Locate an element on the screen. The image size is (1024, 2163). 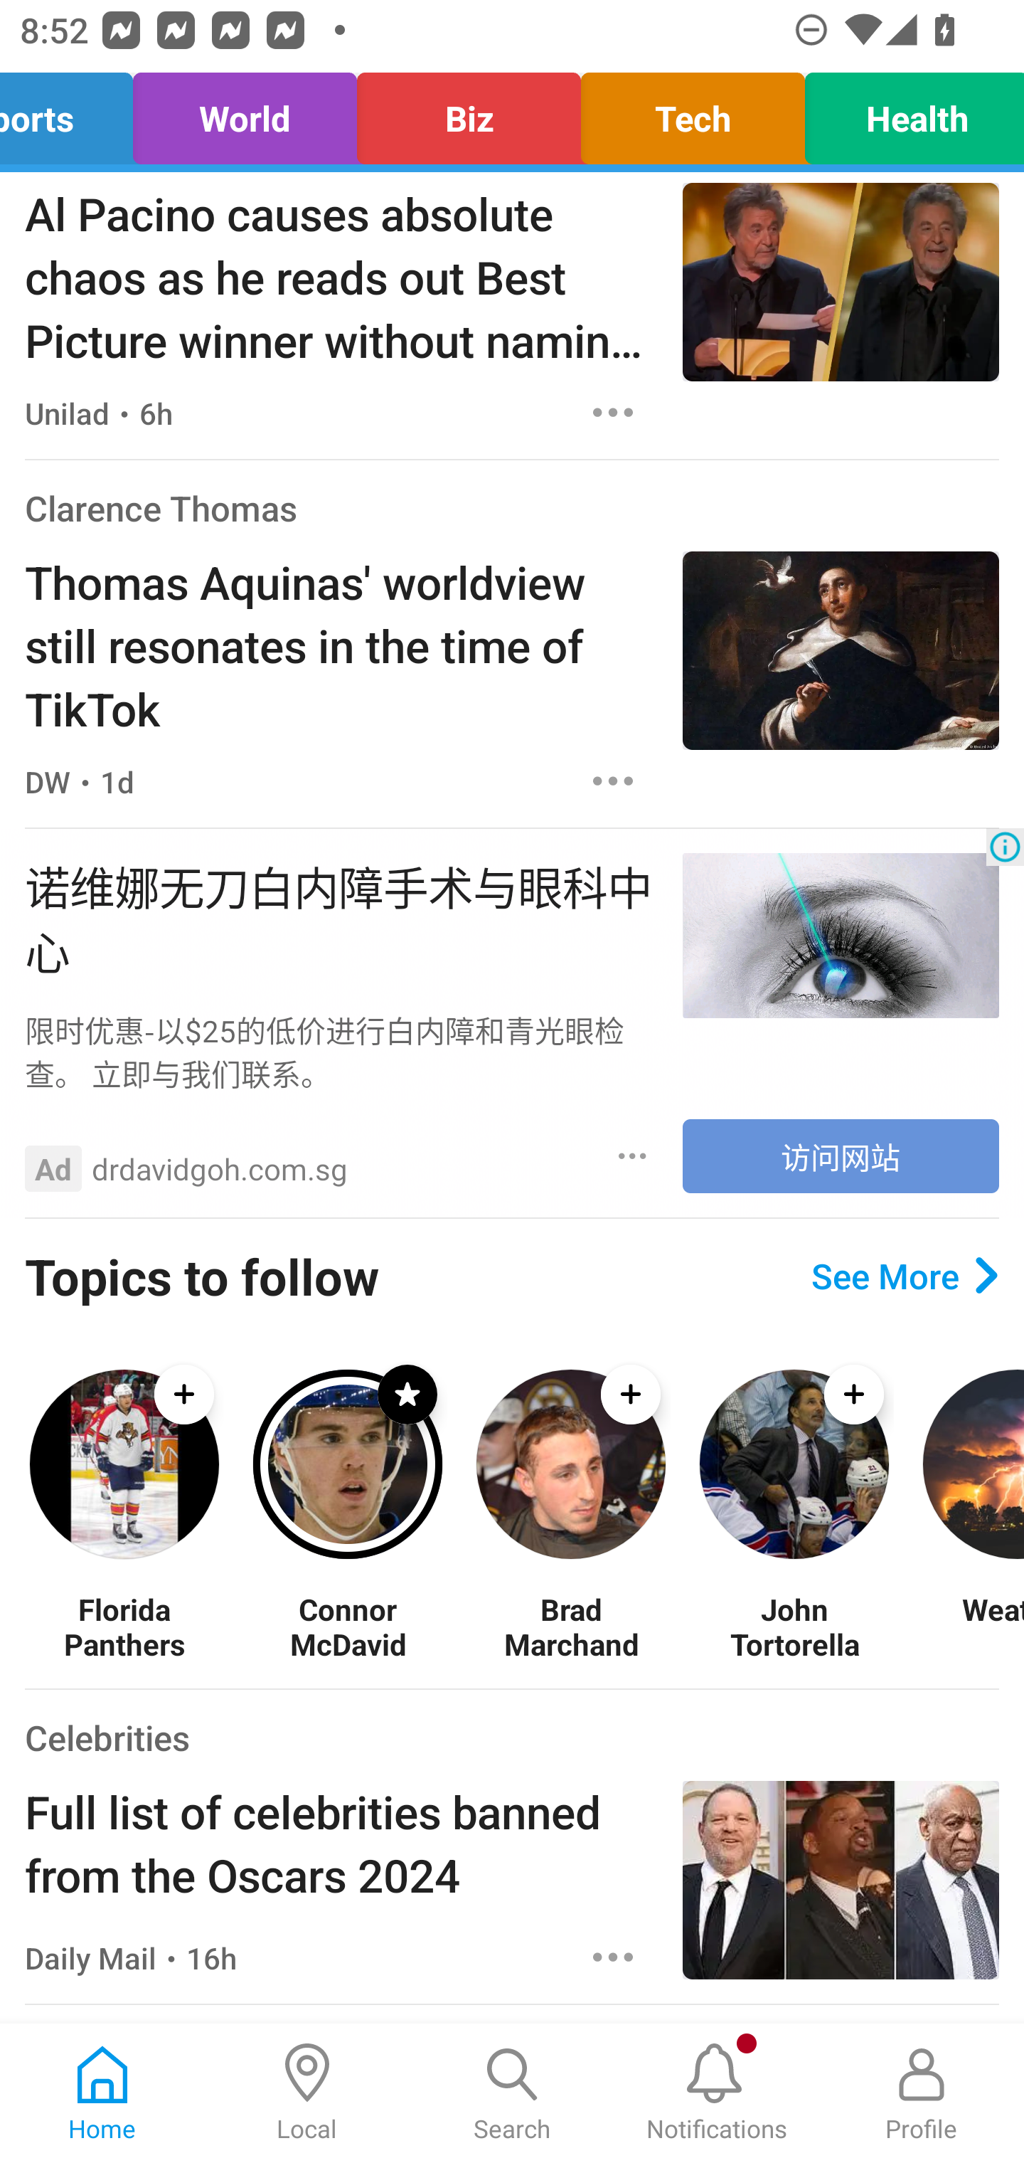
限时优惠-以$25的低价进行白内障和青光眼检查。 立即与我们联系。 is located at coordinates (341, 1051).